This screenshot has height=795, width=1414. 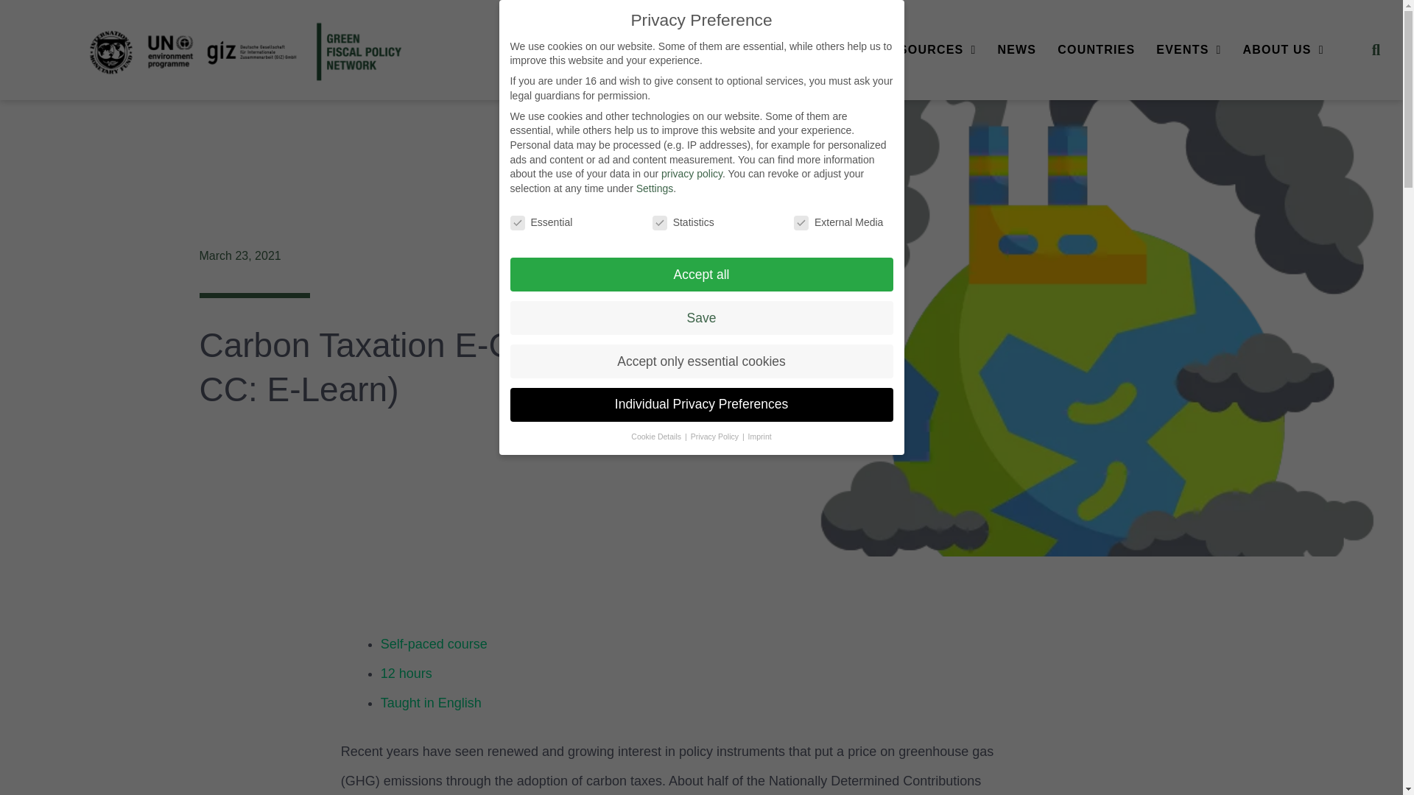 What do you see at coordinates (928, 50) in the screenshot?
I see `RESOURCES` at bounding box center [928, 50].